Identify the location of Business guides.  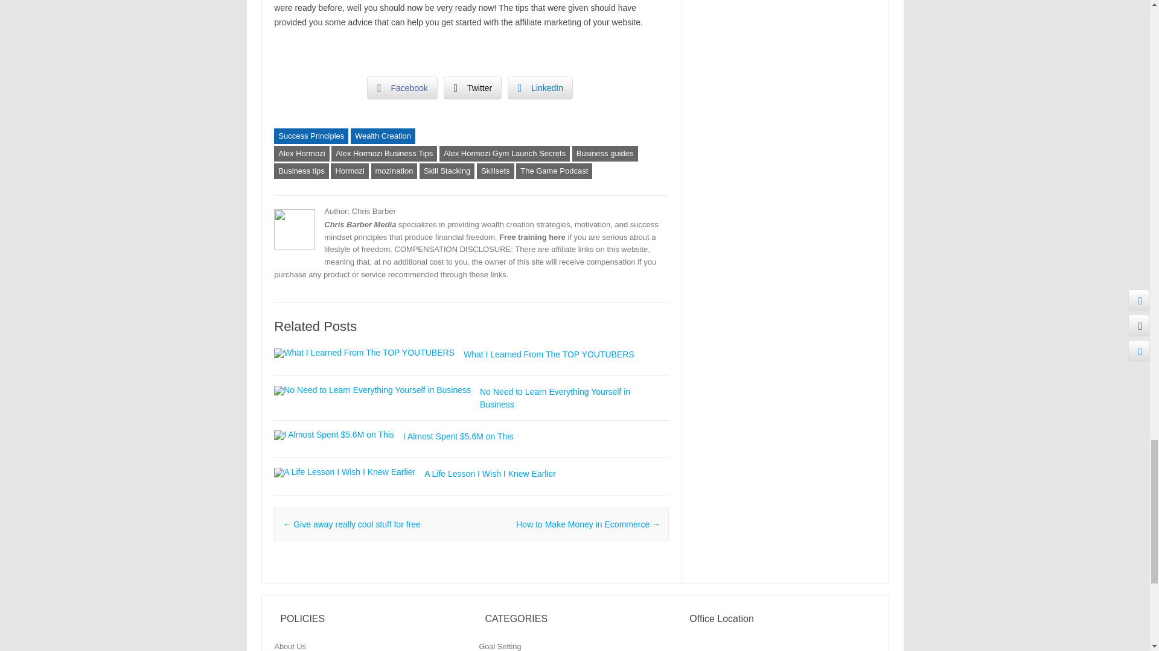
(605, 153).